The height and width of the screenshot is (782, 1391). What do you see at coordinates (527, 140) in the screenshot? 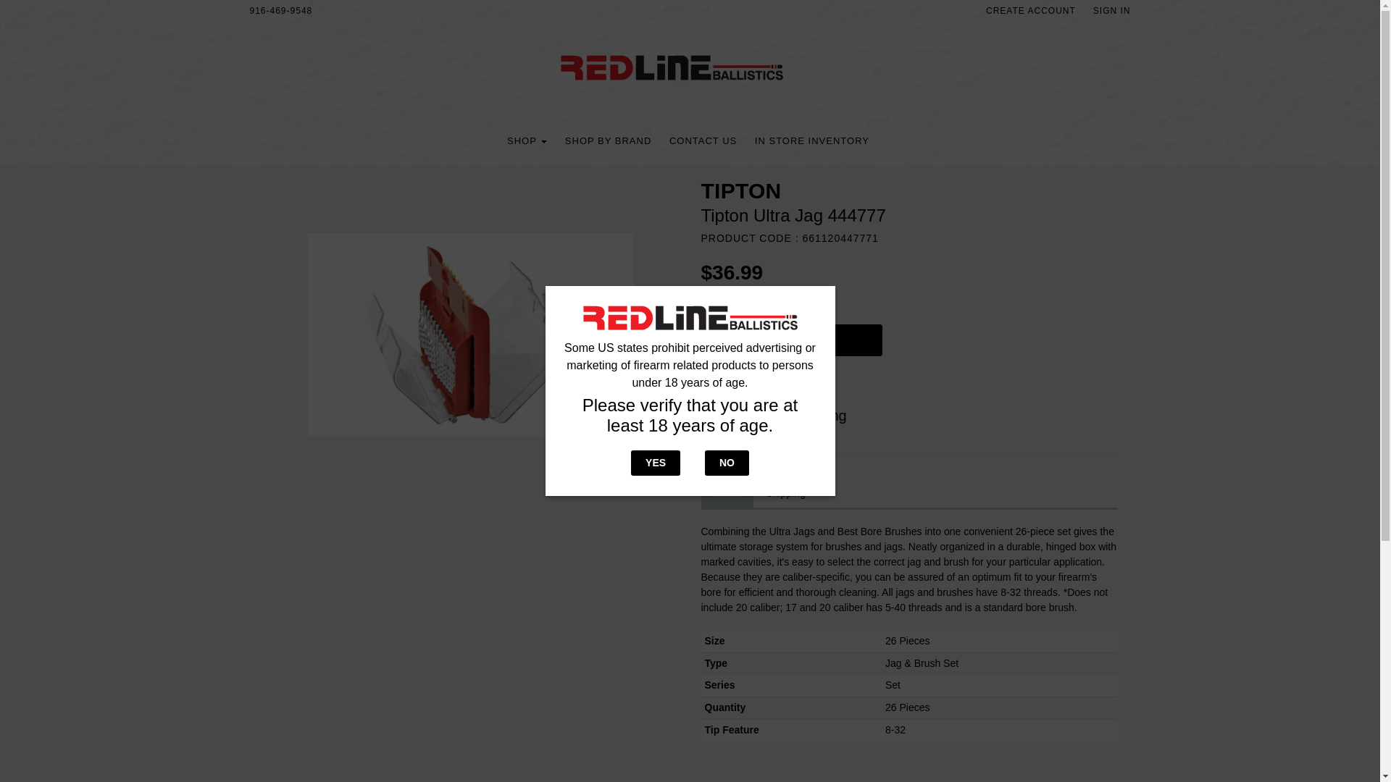
I see `SHOP` at bounding box center [527, 140].